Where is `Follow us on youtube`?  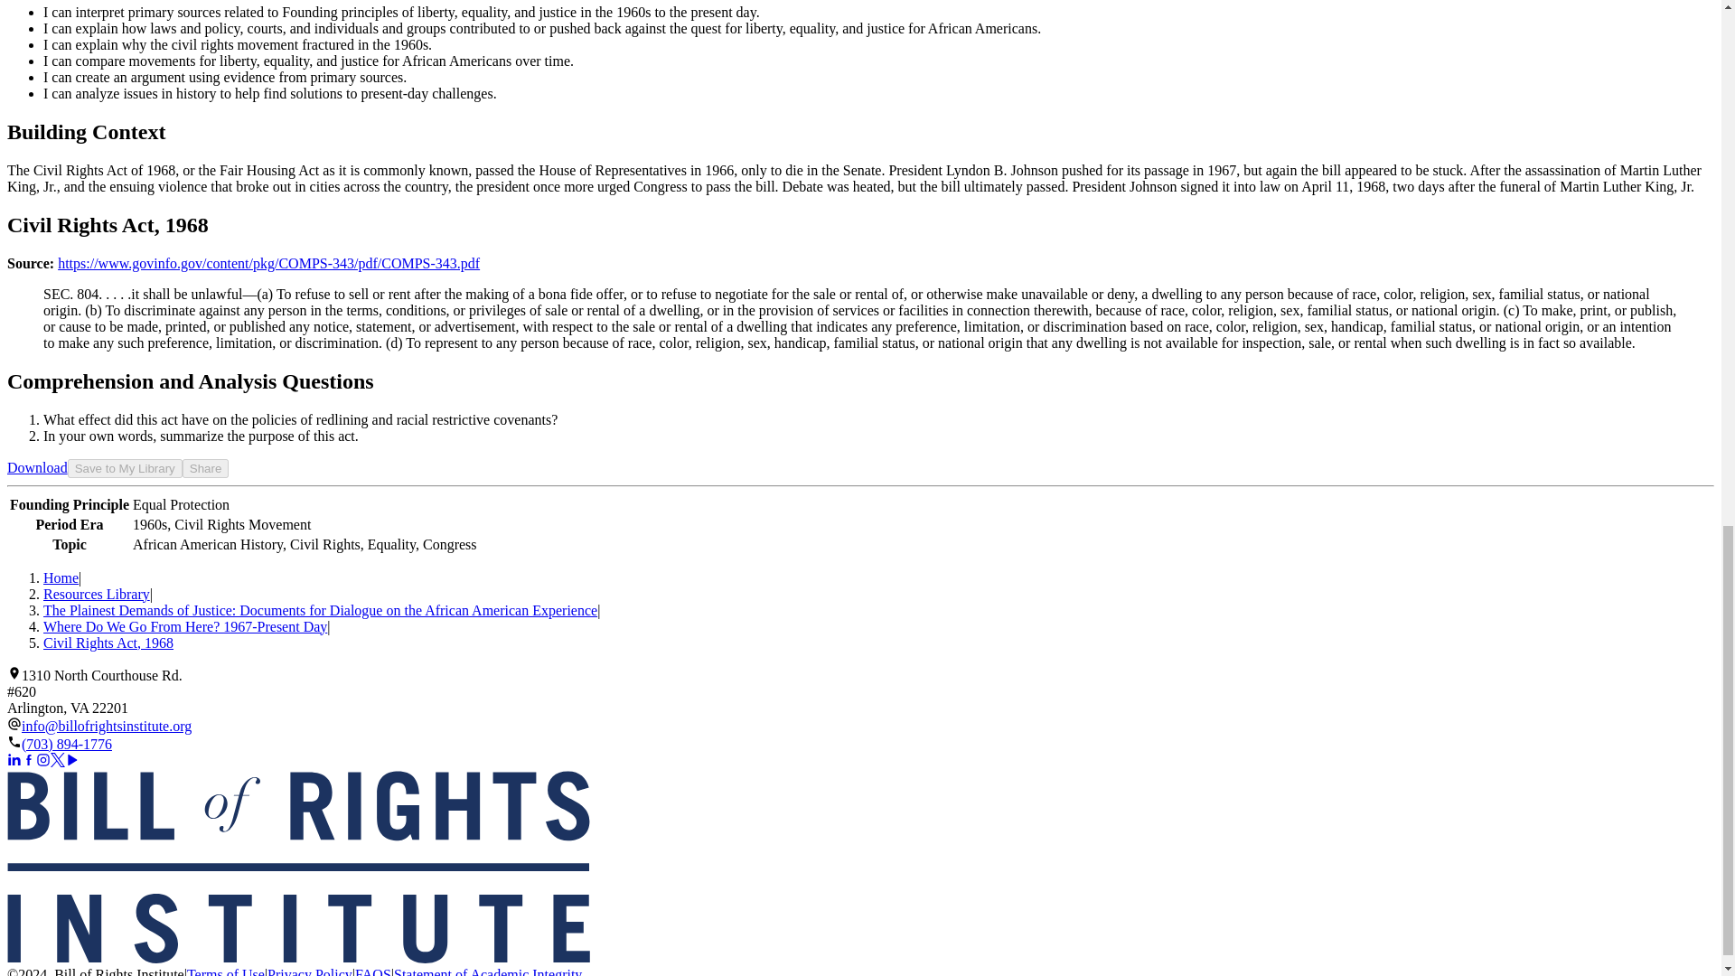 Follow us on youtube is located at coordinates (72, 758).